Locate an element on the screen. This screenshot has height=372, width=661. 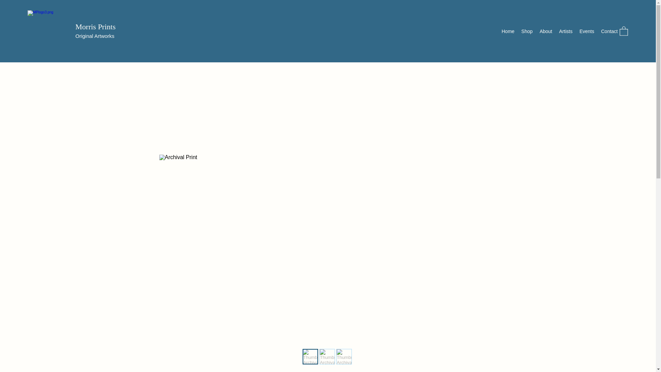
Artists is located at coordinates (566, 31).